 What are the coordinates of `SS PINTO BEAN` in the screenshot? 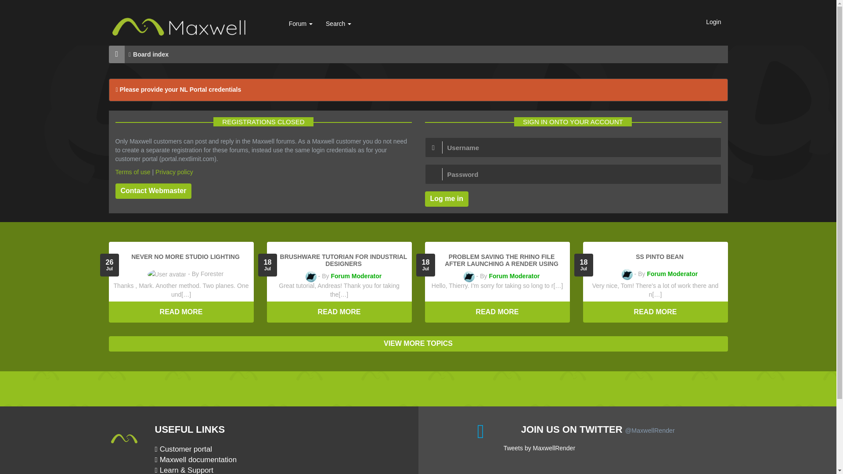 It's located at (659, 256).